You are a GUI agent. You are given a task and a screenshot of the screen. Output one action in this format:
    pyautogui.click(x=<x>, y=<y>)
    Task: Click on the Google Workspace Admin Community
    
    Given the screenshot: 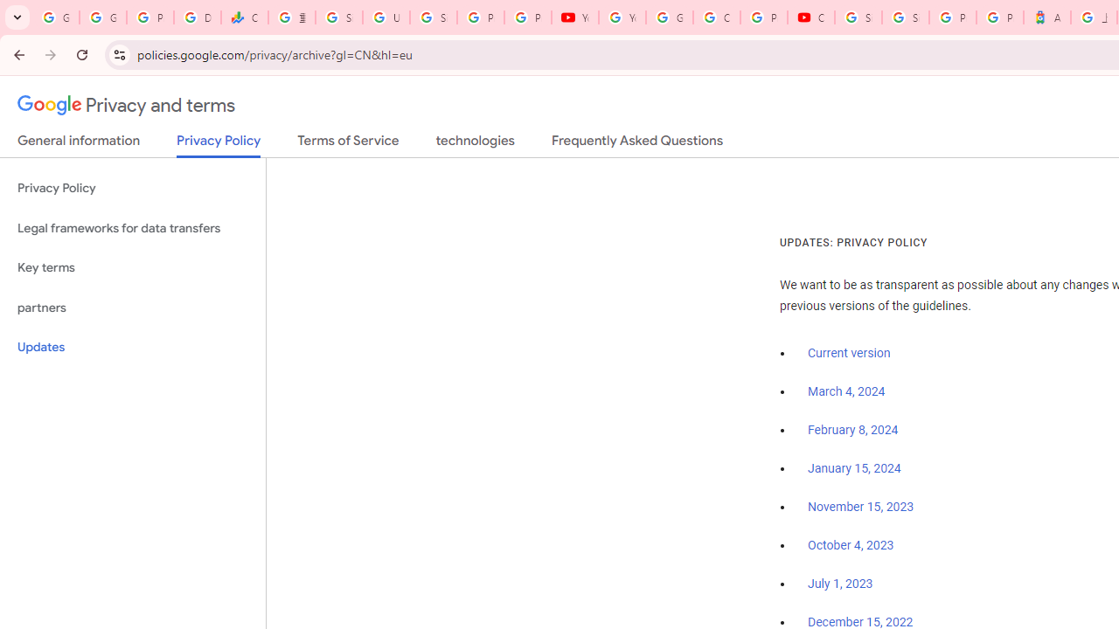 What is the action you would take?
    pyautogui.click(x=56, y=17)
    